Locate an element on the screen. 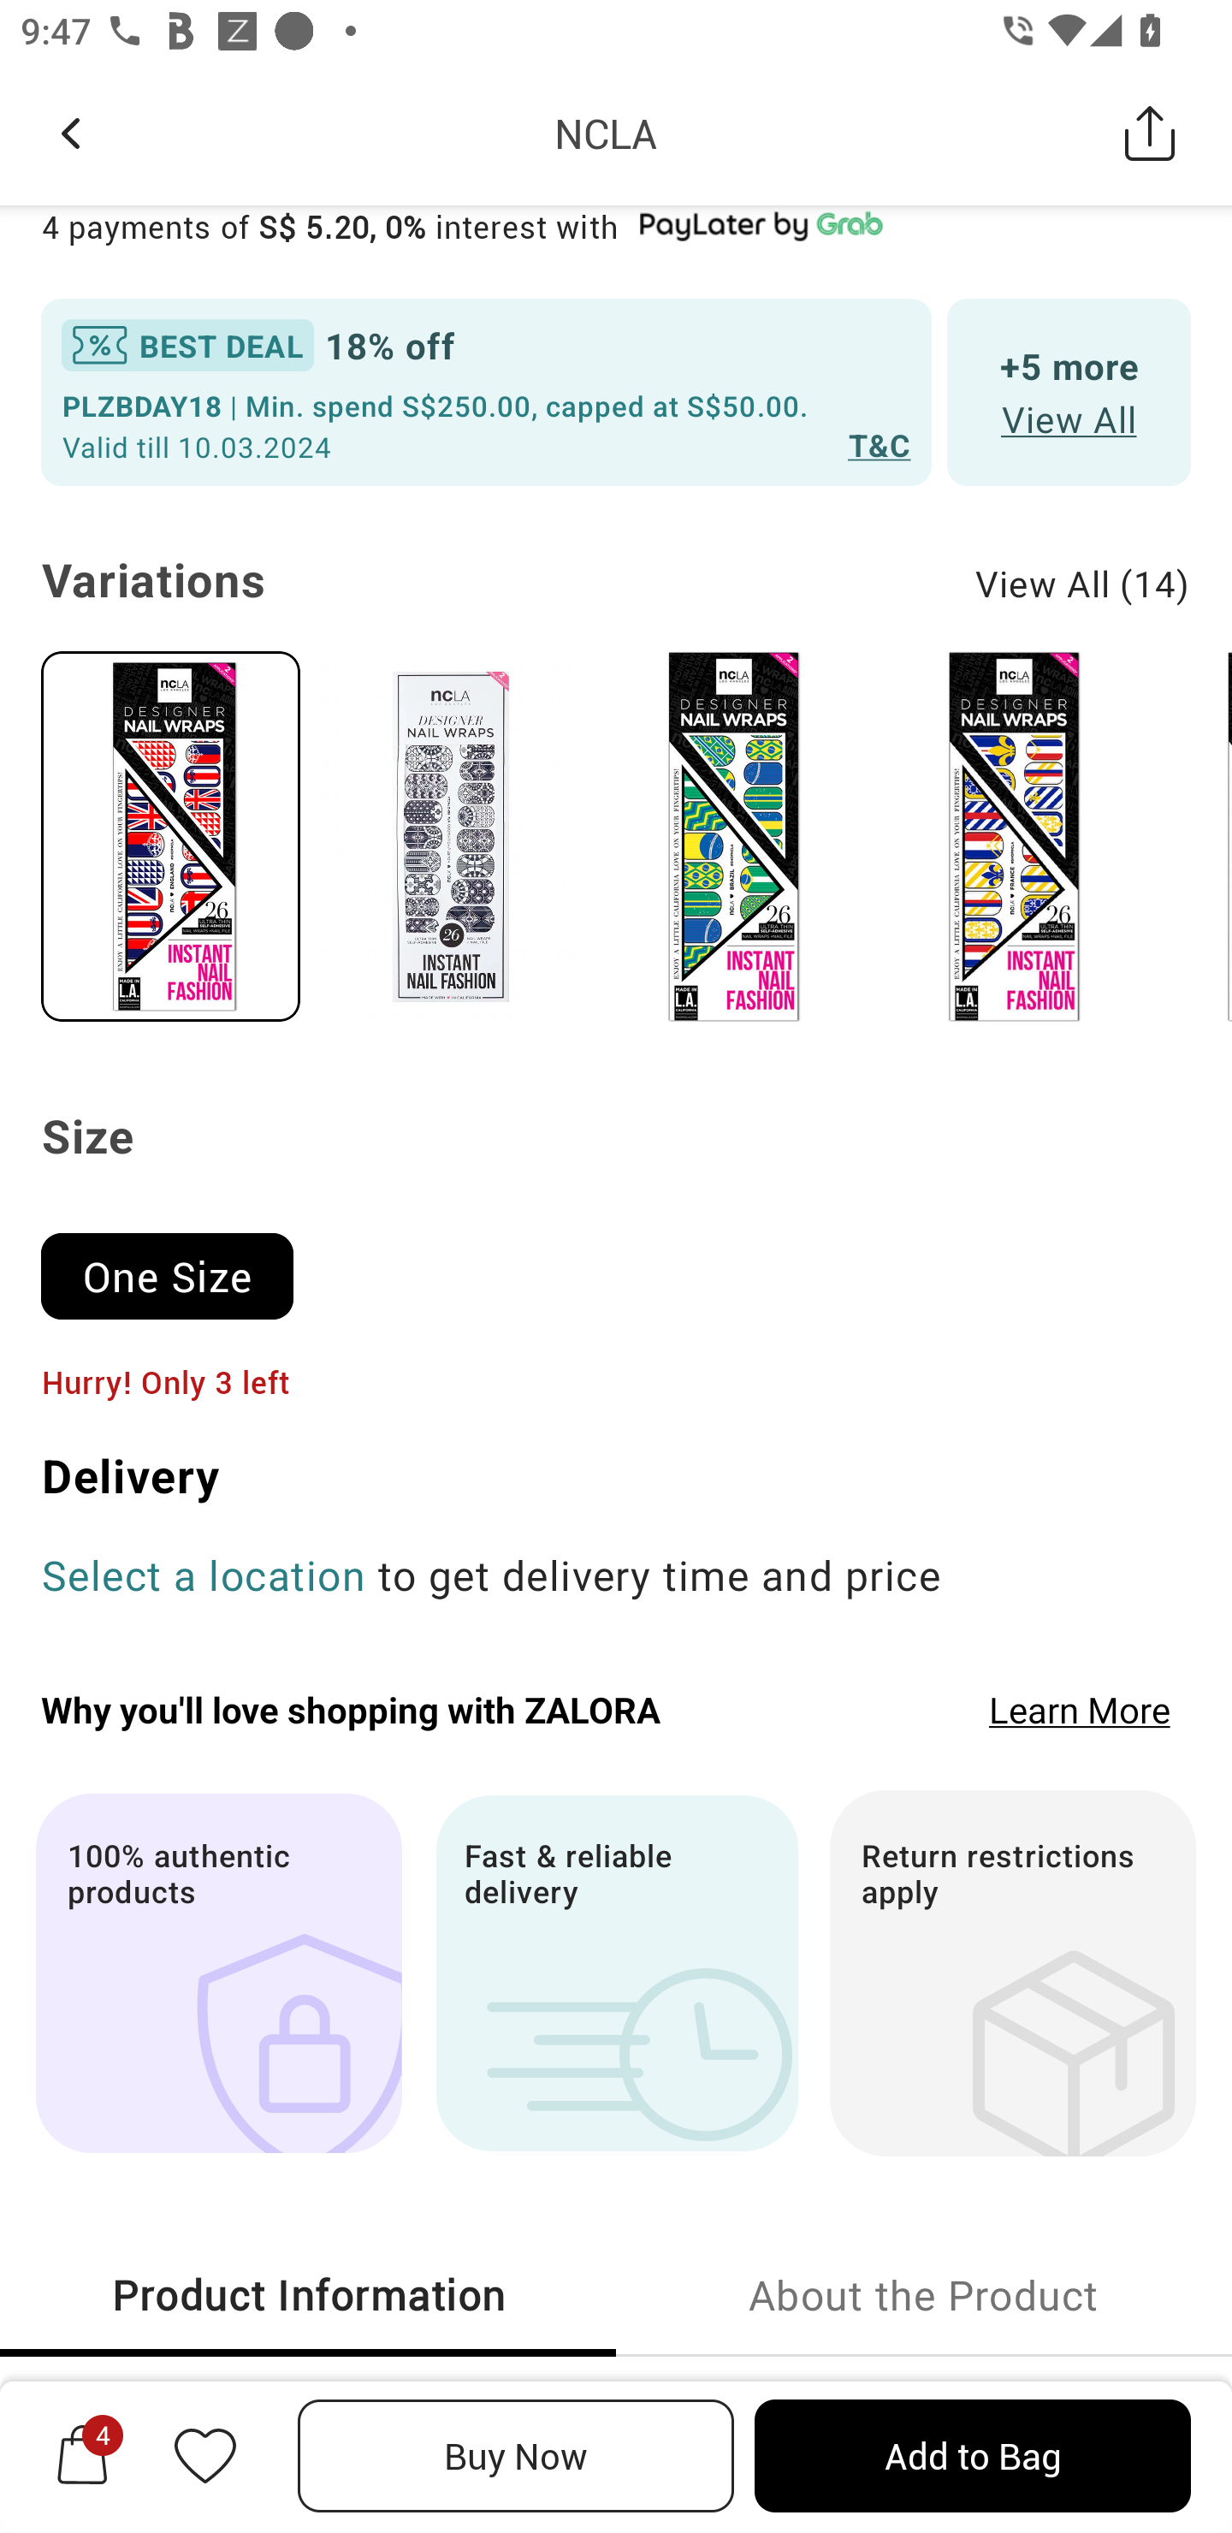  Return restrictions apply is located at coordinates (1013, 1972).